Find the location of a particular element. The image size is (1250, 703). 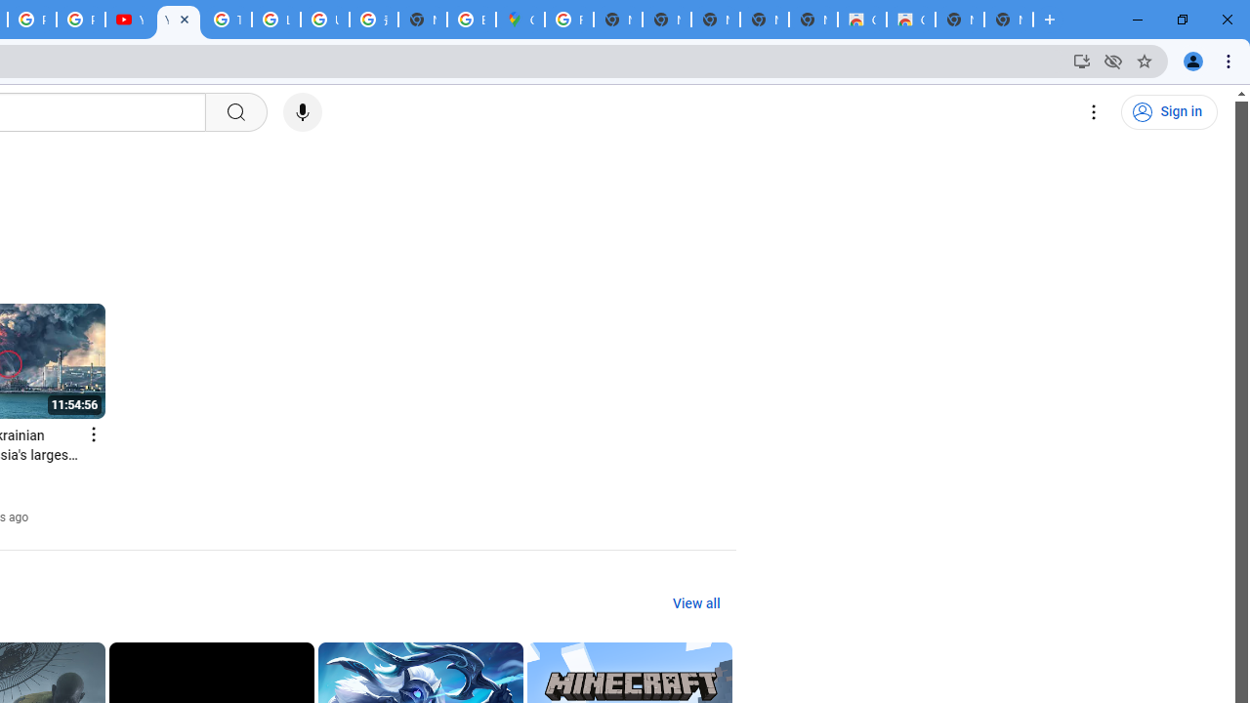

YouTube is located at coordinates (129, 20).